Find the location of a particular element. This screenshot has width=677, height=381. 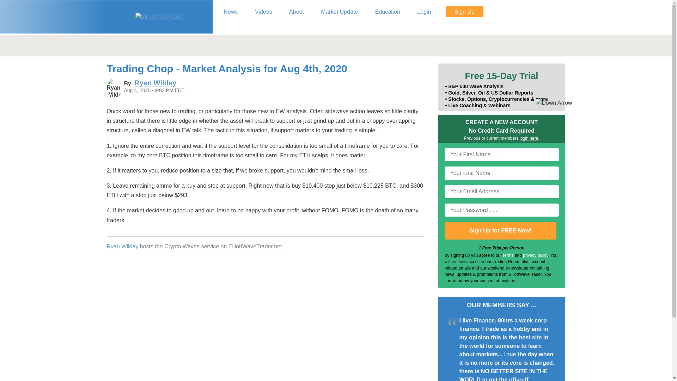

Sign Up to become a Member! is located at coordinates (464, 12).